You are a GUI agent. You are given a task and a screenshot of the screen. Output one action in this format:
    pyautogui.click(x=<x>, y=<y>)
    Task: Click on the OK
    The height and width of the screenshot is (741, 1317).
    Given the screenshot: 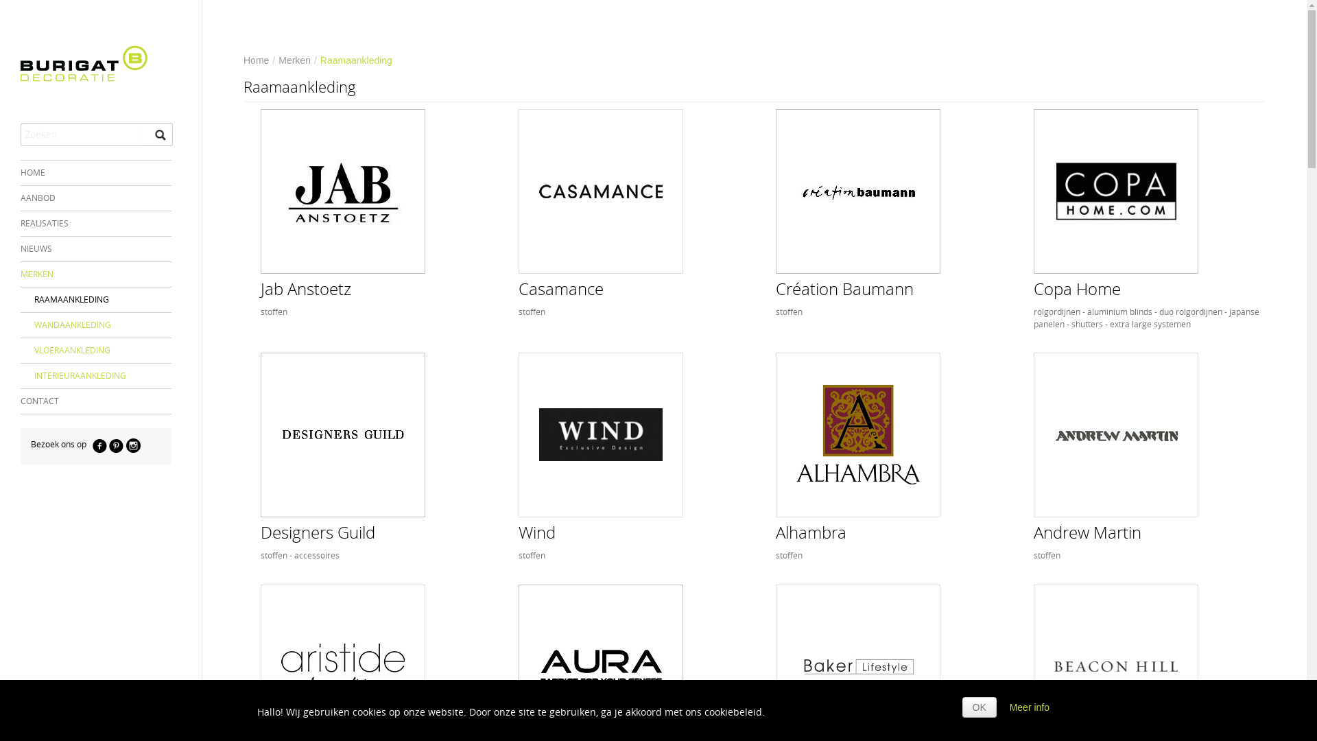 What is the action you would take?
    pyautogui.click(x=980, y=707)
    